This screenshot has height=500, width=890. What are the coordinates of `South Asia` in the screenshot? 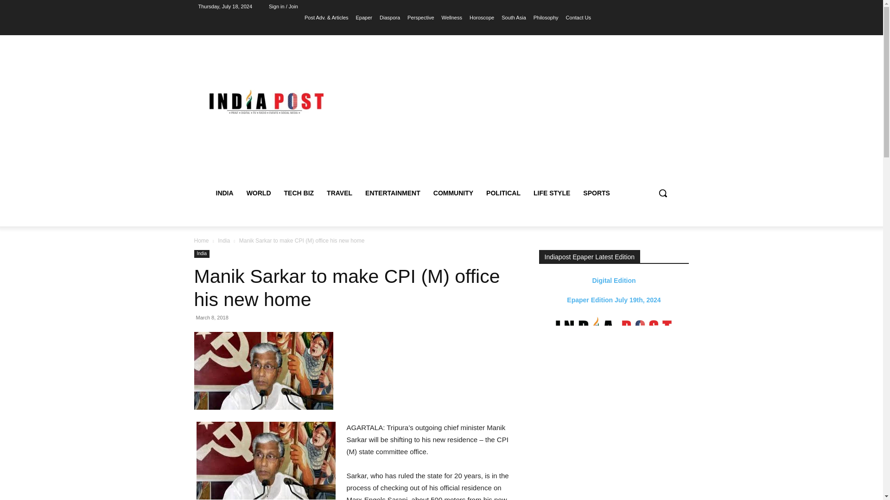 It's located at (514, 17).